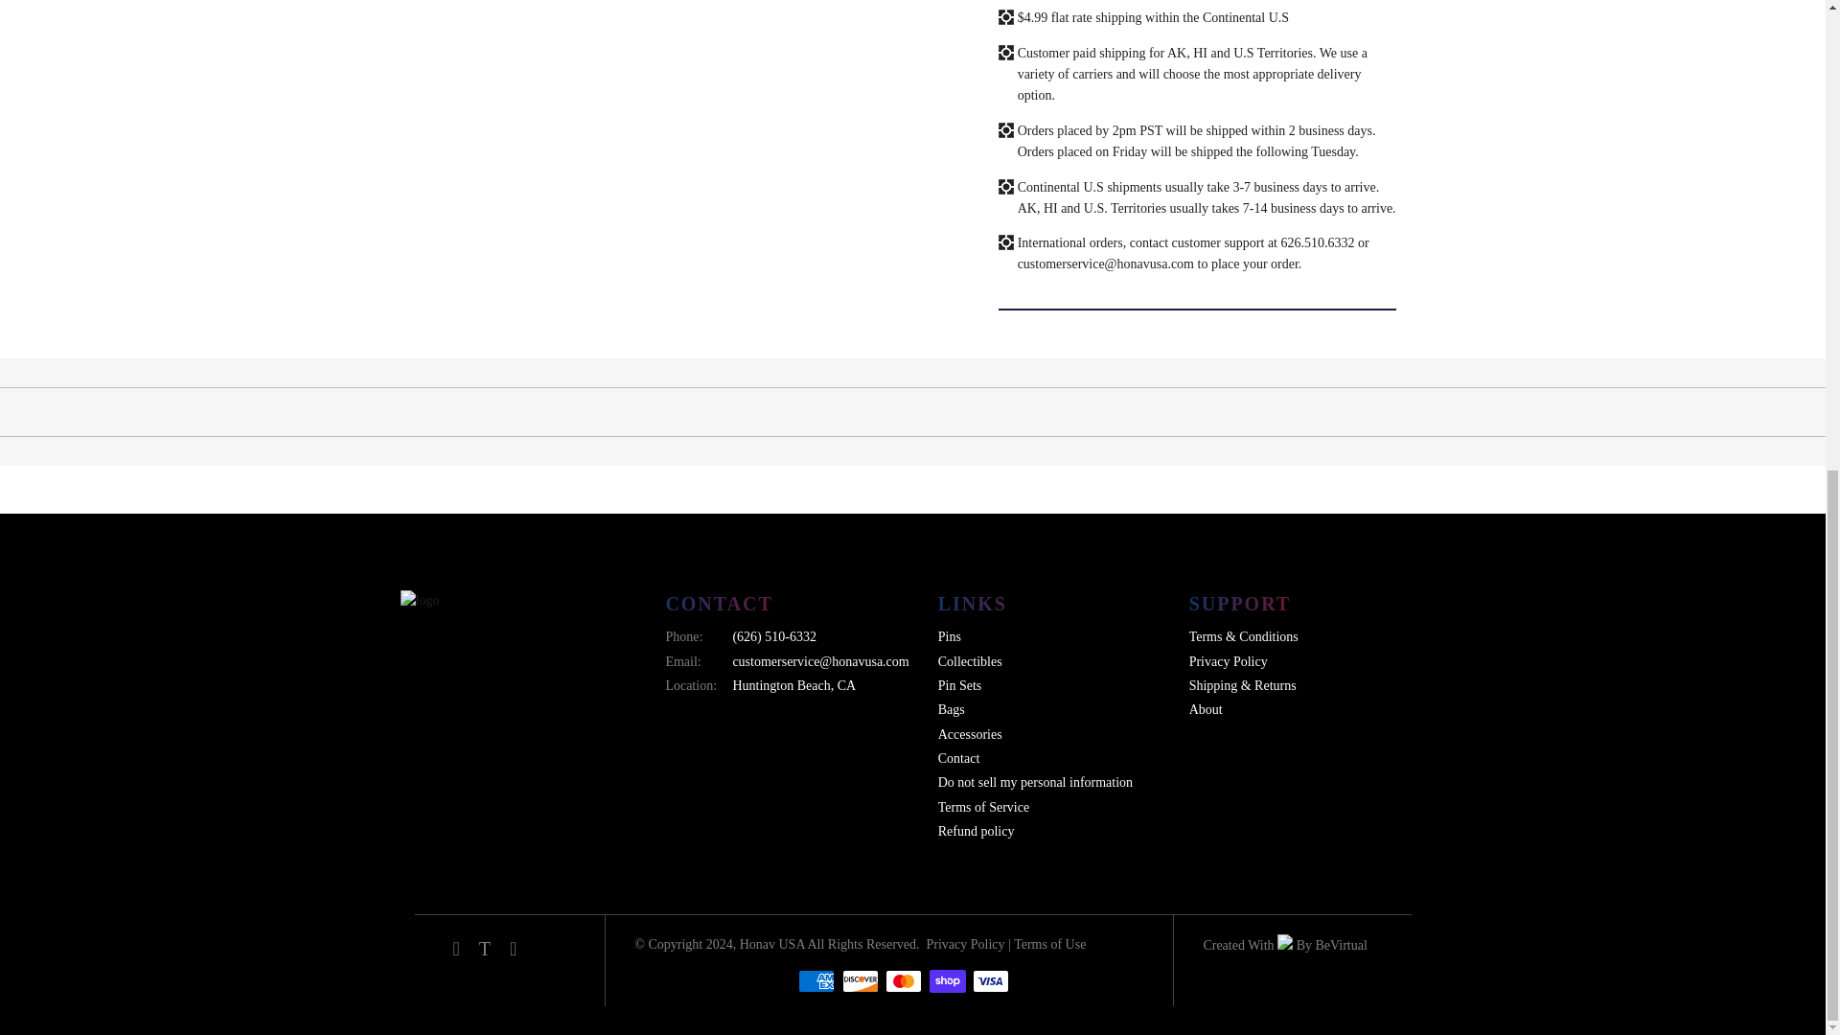 This screenshot has height=1035, width=1840. I want to click on Terms of Service, so click(1048, 944).